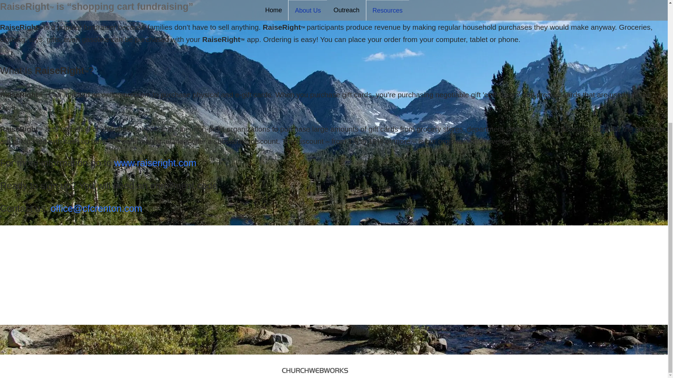  What do you see at coordinates (155, 163) in the screenshot?
I see `www.raiseright.com` at bounding box center [155, 163].